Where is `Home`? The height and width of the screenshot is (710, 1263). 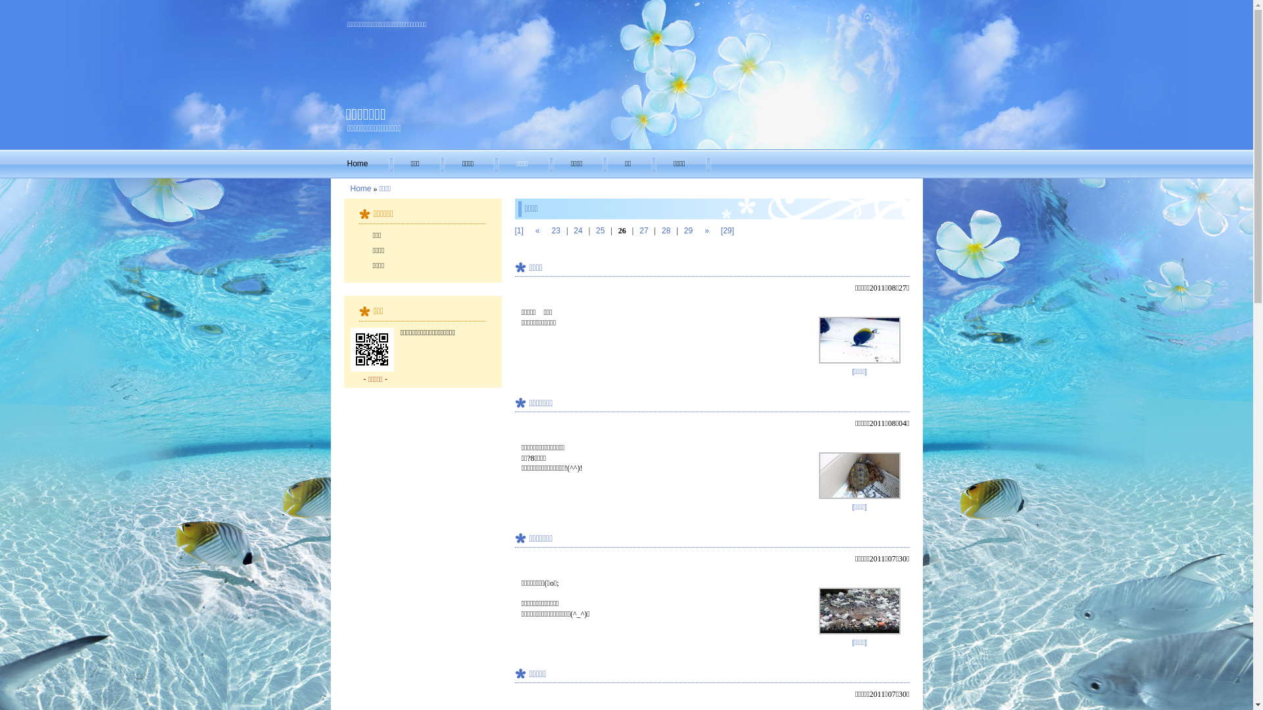
Home is located at coordinates (360, 189).